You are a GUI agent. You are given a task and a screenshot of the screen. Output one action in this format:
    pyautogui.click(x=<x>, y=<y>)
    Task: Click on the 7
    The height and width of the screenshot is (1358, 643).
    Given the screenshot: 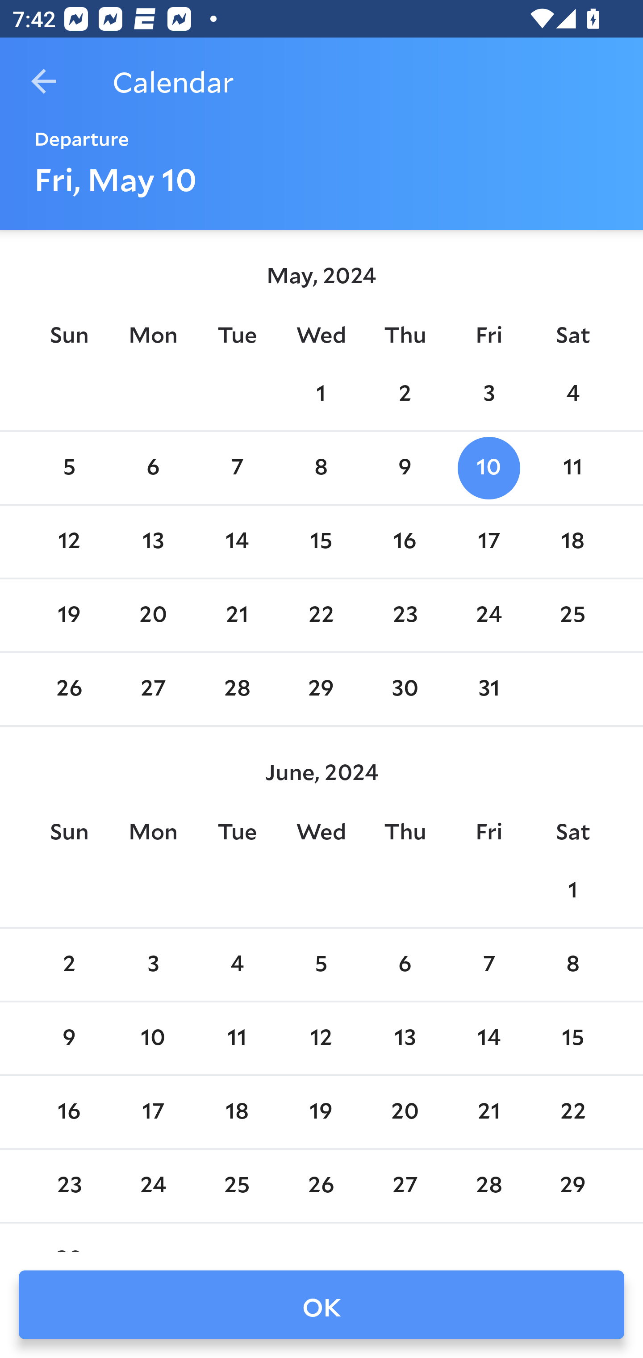 What is the action you would take?
    pyautogui.click(x=237, y=468)
    